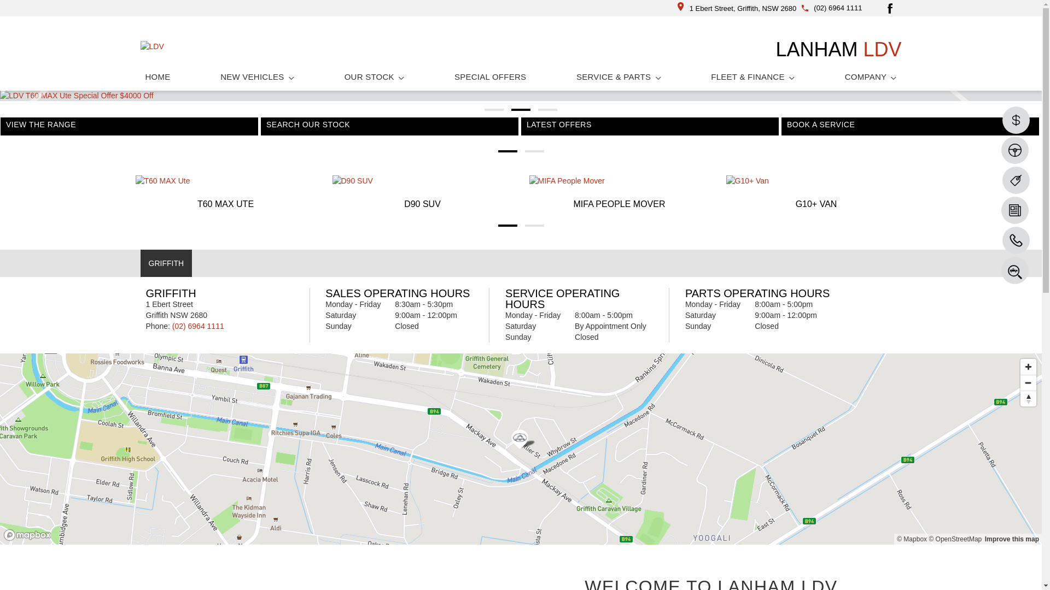 Image resolution: width=1050 pixels, height=590 pixels. I want to click on OUR STOCK, so click(375, 76).